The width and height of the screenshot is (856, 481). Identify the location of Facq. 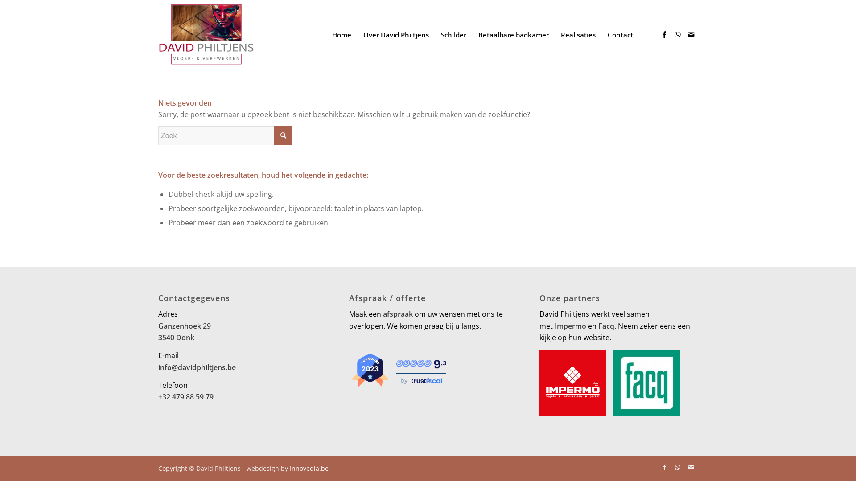
(606, 326).